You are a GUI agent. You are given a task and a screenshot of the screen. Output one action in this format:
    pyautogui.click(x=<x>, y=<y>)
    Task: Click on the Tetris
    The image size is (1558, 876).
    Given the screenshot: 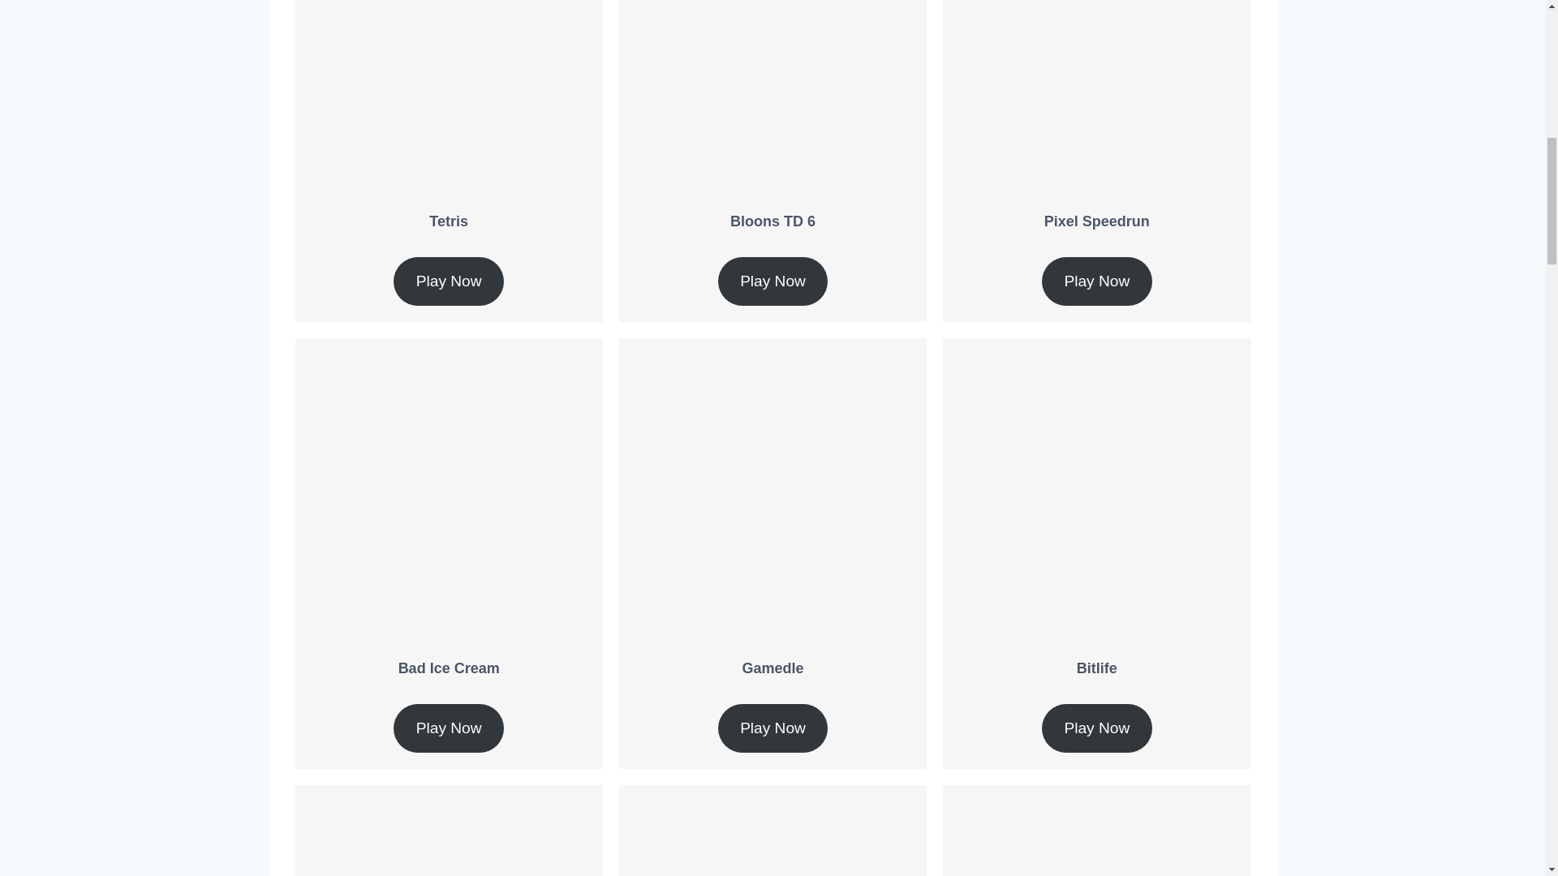 What is the action you would take?
    pyautogui.click(x=449, y=221)
    